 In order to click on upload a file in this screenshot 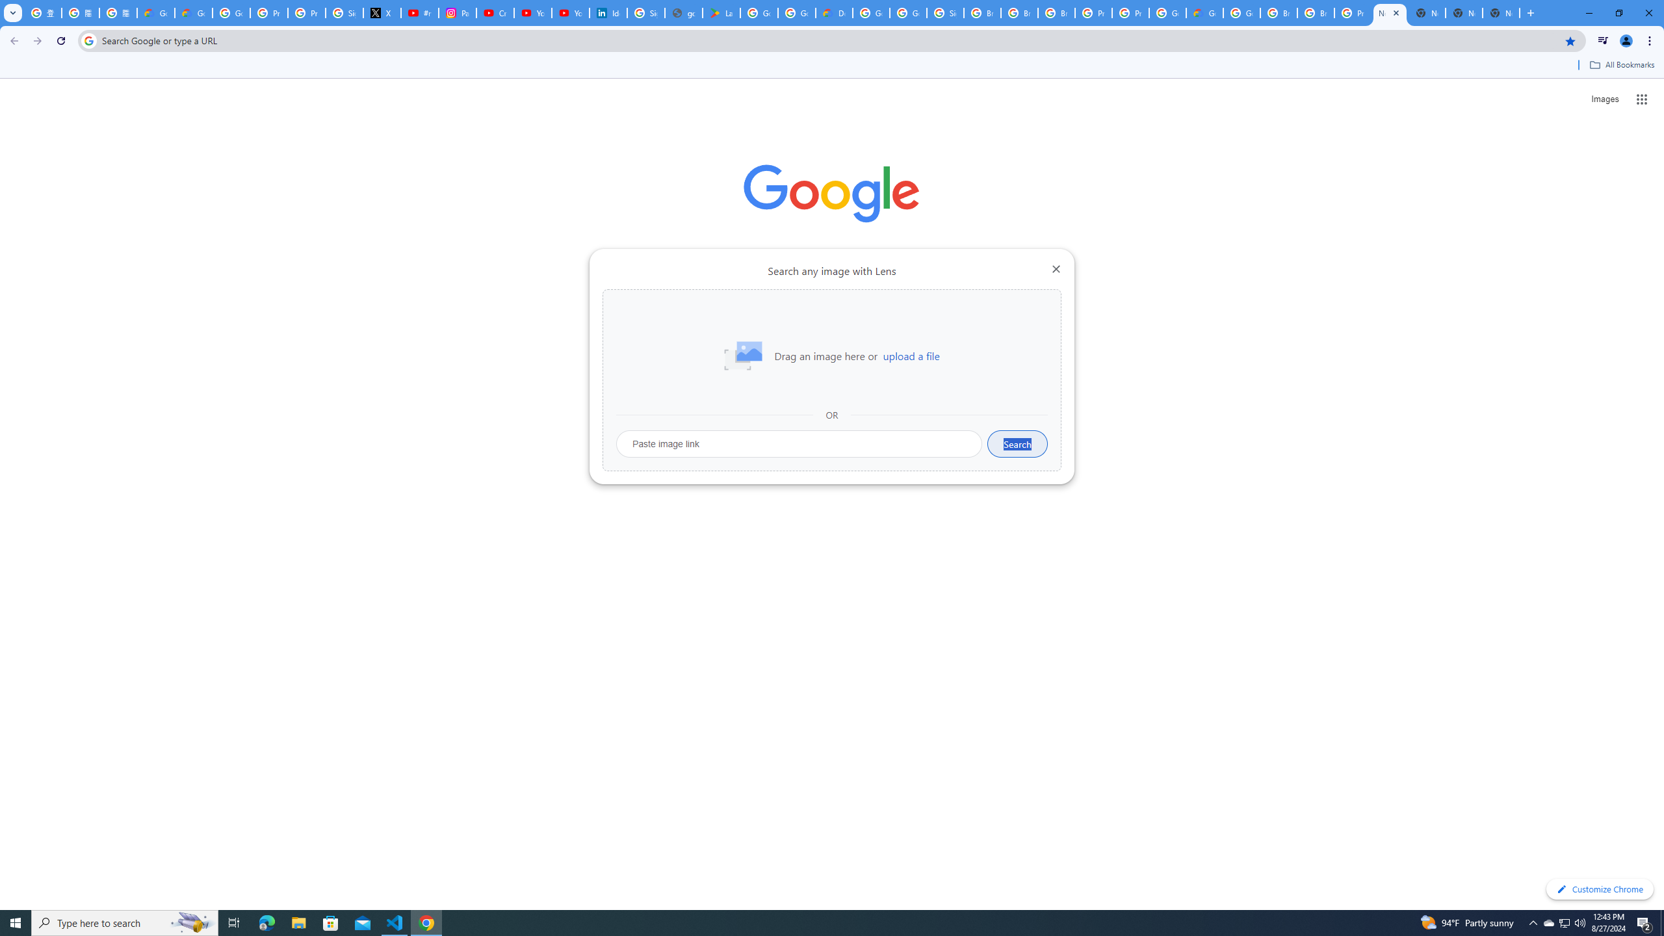, I will do `click(911, 356)`.